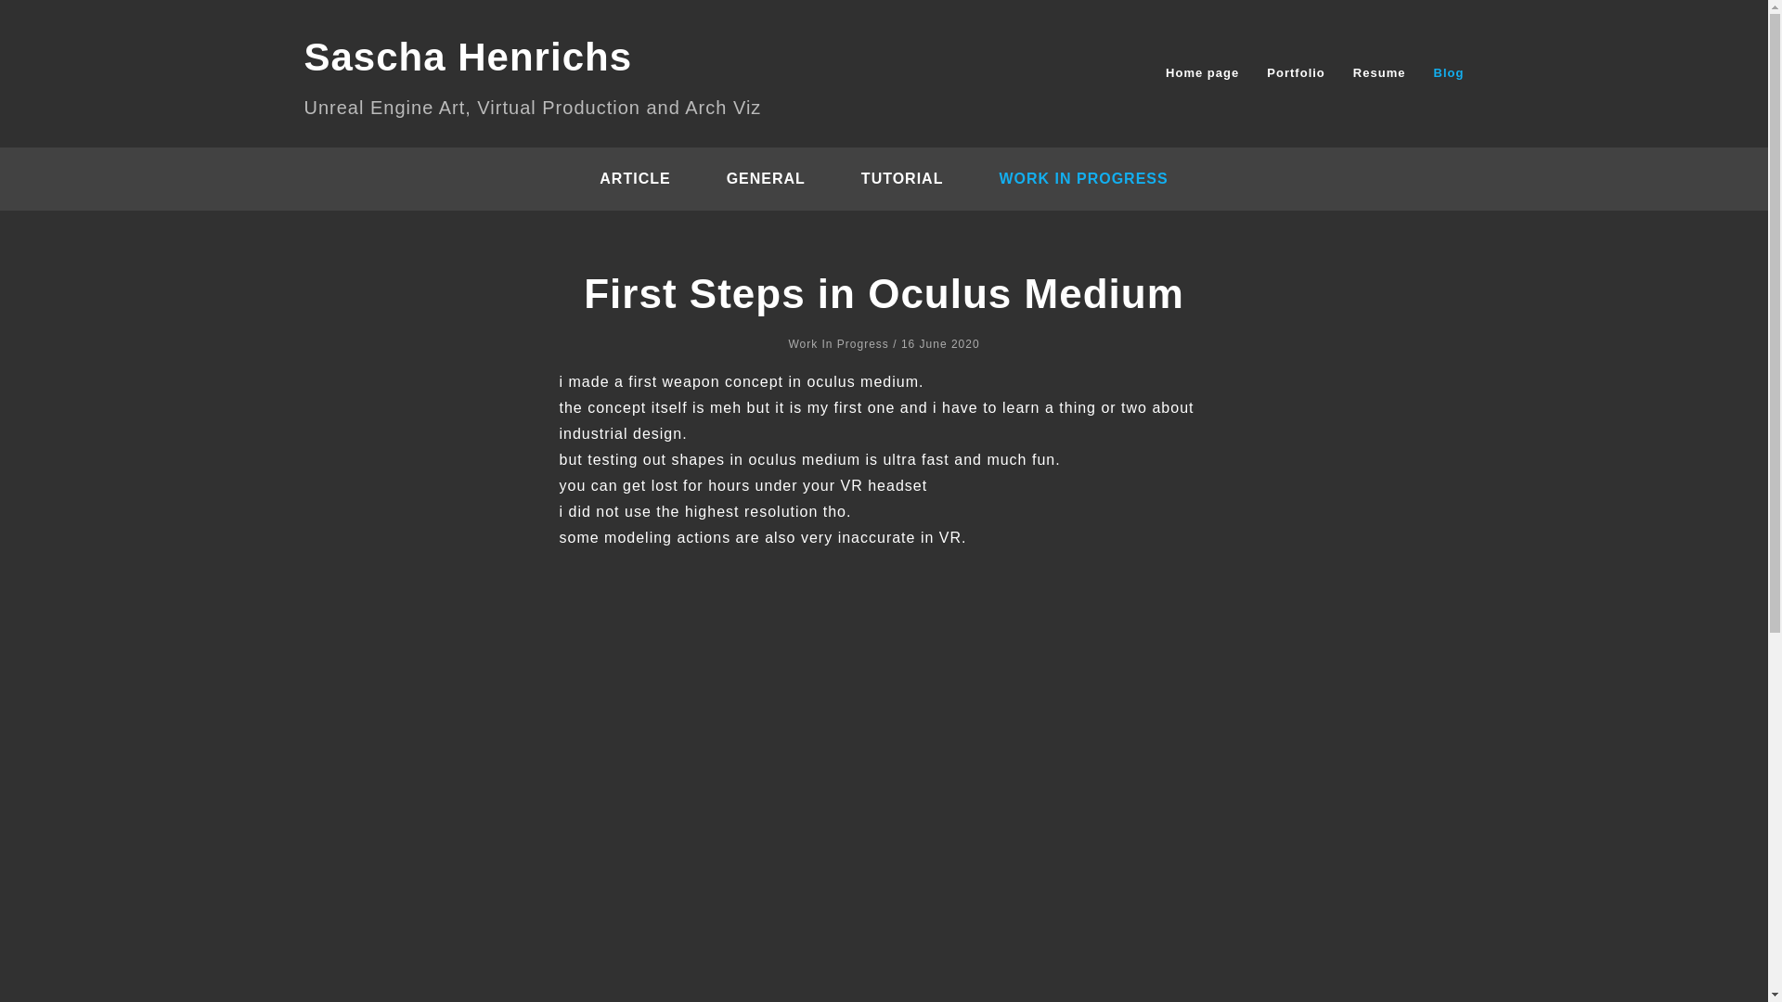 Image resolution: width=1782 pixels, height=1002 pixels. I want to click on Sascha Henrichs, so click(468, 57).